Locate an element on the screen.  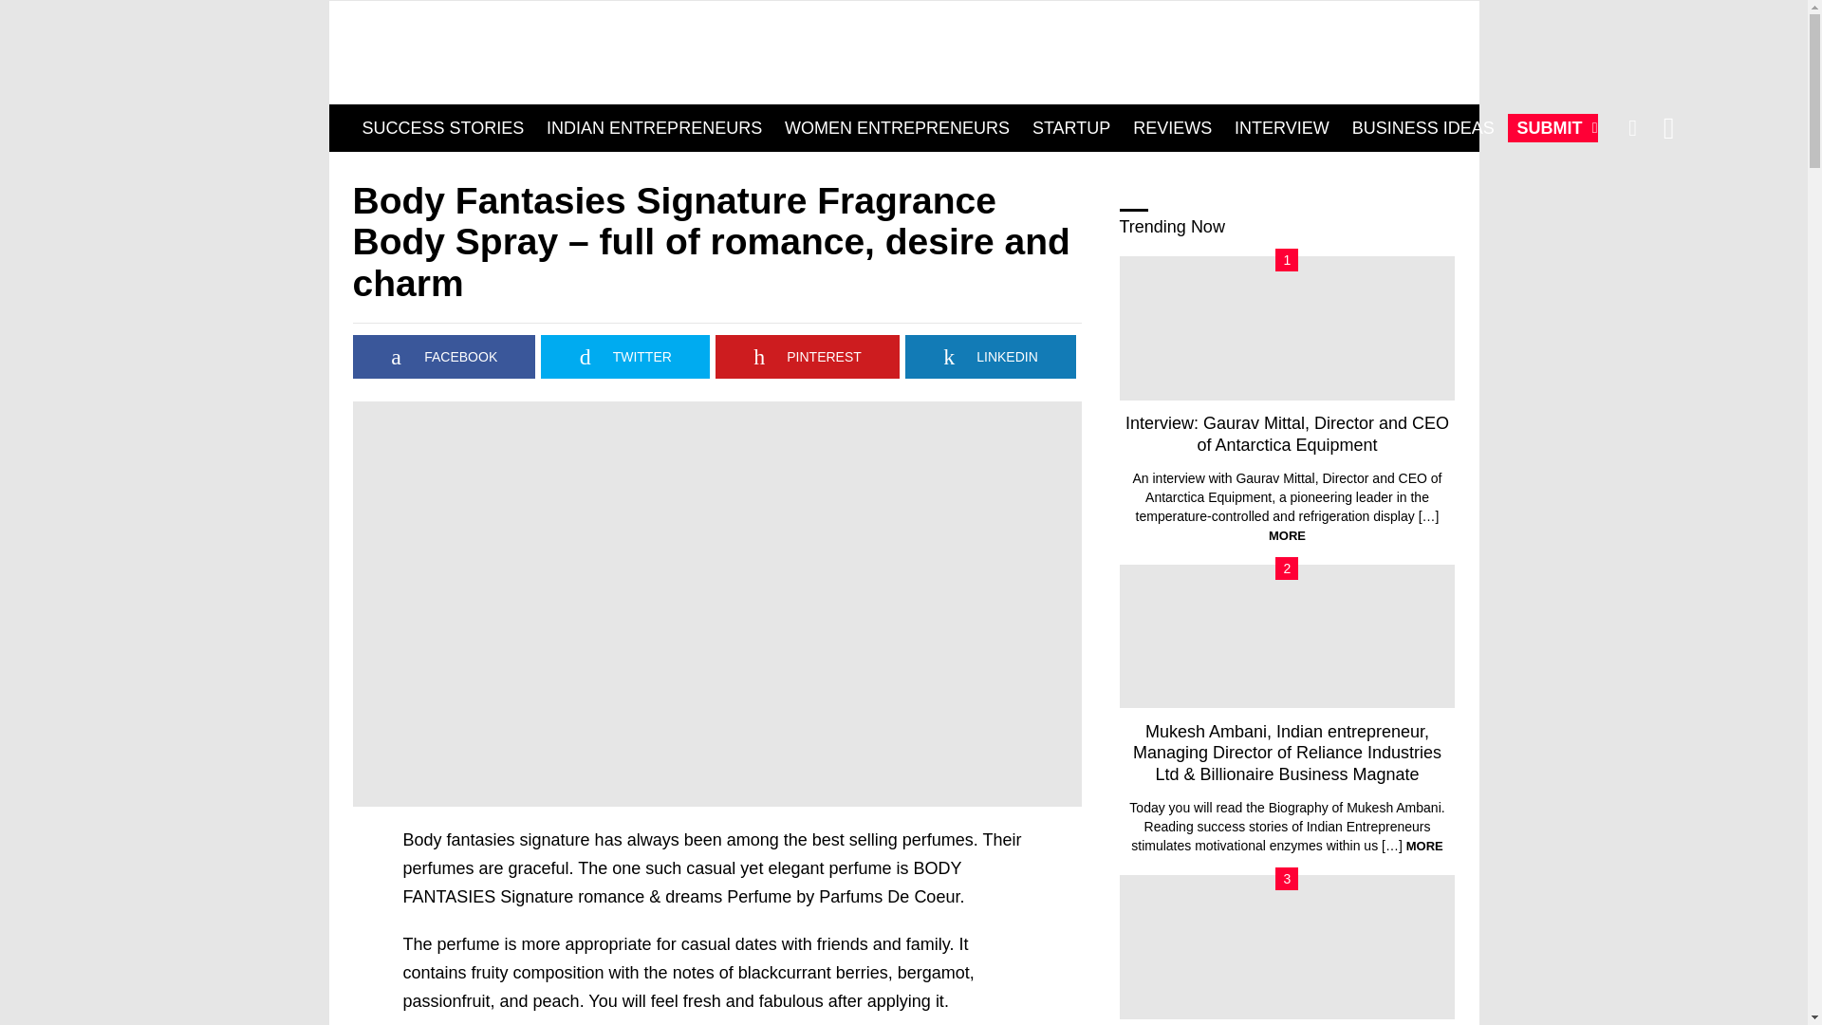
TWITTER is located at coordinates (625, 357).